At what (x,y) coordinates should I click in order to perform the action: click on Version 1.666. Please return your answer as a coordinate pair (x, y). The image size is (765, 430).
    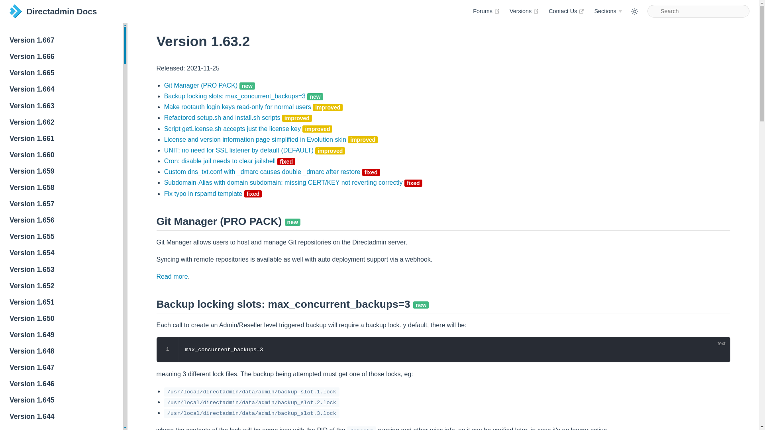
    Looking at the image, I should click on (634, 11).